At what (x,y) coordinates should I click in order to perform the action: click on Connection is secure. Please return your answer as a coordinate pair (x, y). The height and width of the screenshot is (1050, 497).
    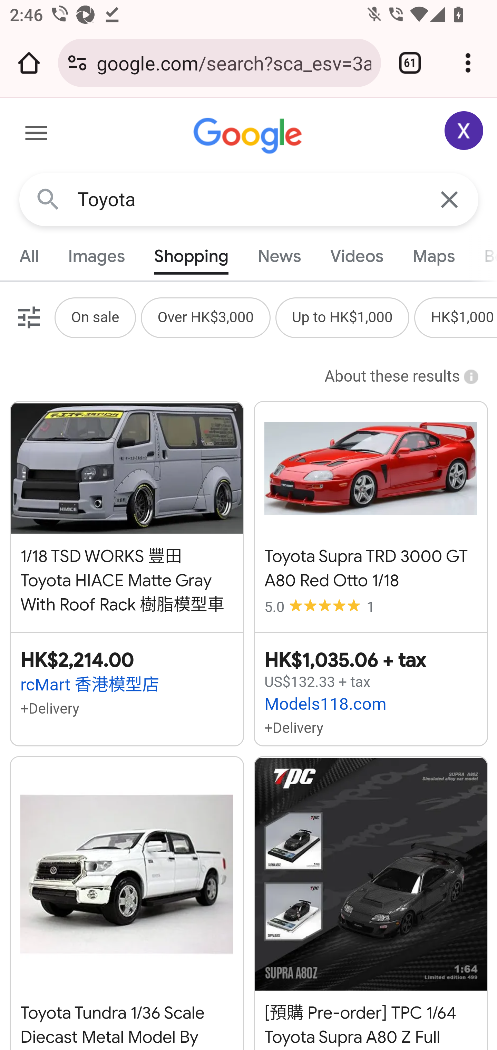
    Looking at the image, I should click on (77, 63).